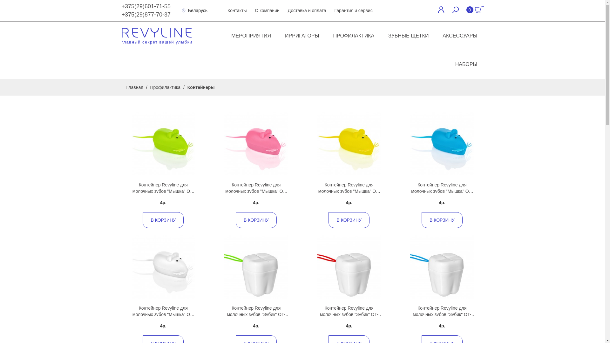 The width and height of the screenshot is (610, 343). Describe the element at coordinates (146, 6) in the screenshot. I see `+375(29)601-71-55` at that location.